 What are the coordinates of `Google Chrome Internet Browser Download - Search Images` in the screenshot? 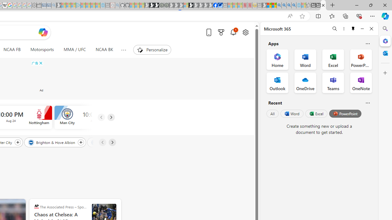 It's located at (294, 5).